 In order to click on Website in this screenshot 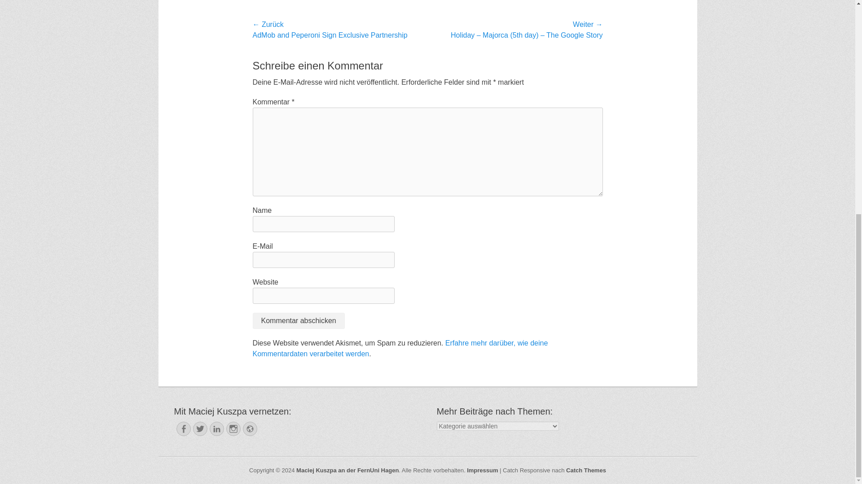, I will do `click(250, 428)`.